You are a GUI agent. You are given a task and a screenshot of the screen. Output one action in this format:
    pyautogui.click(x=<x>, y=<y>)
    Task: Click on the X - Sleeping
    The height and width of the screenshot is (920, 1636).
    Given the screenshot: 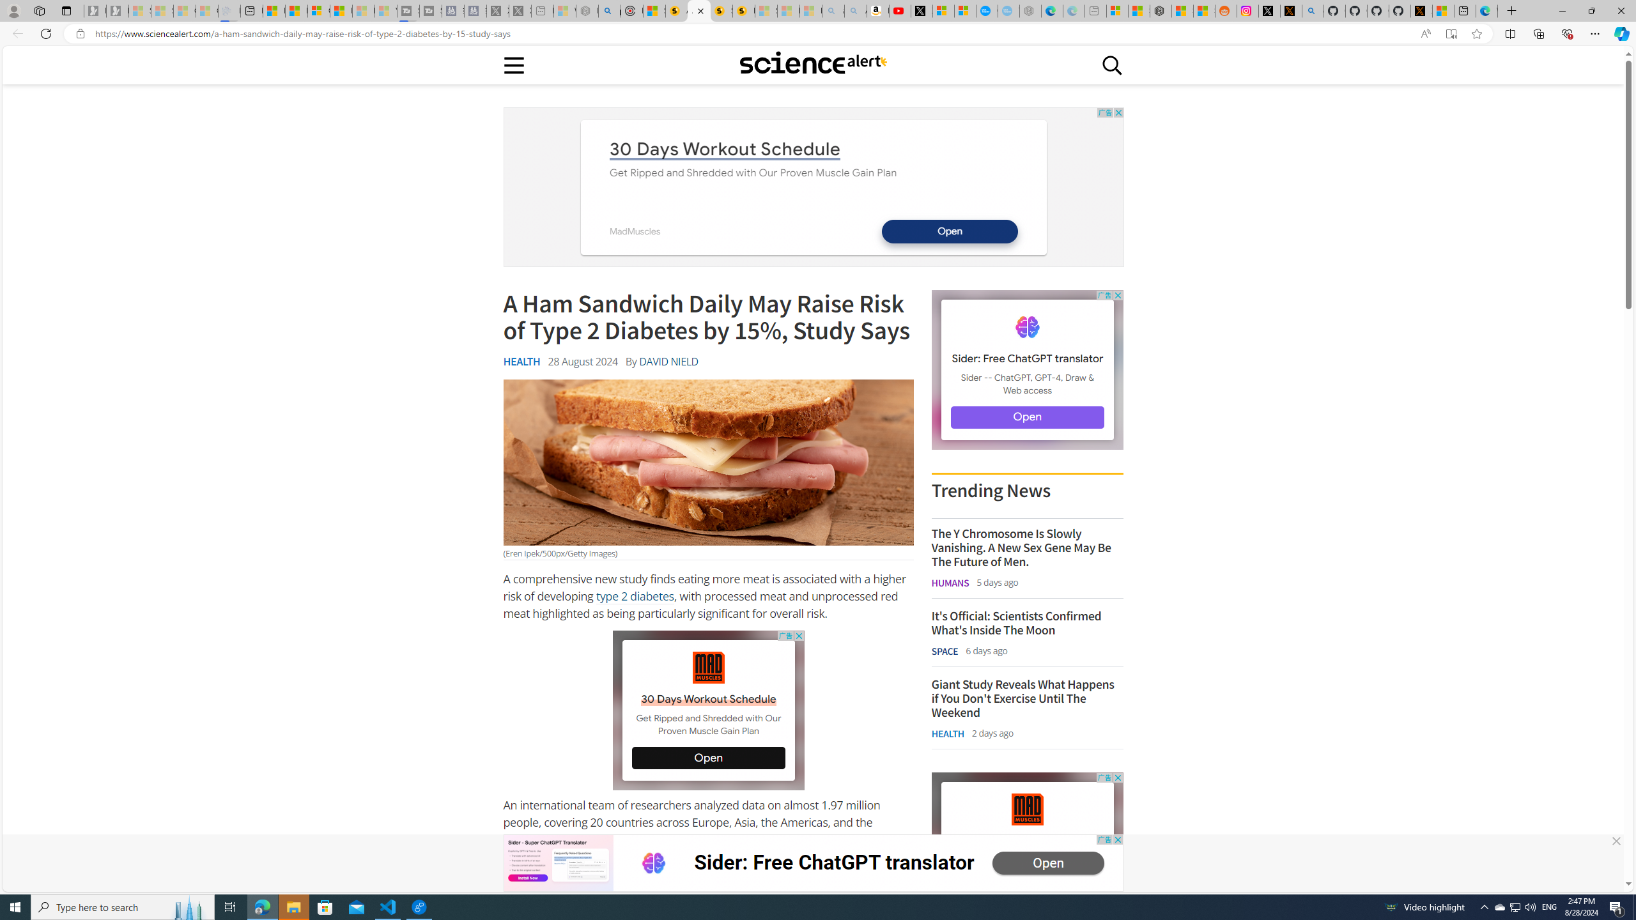 What is the action you would take?
    pyautogui.click(x=520, y=11)
    